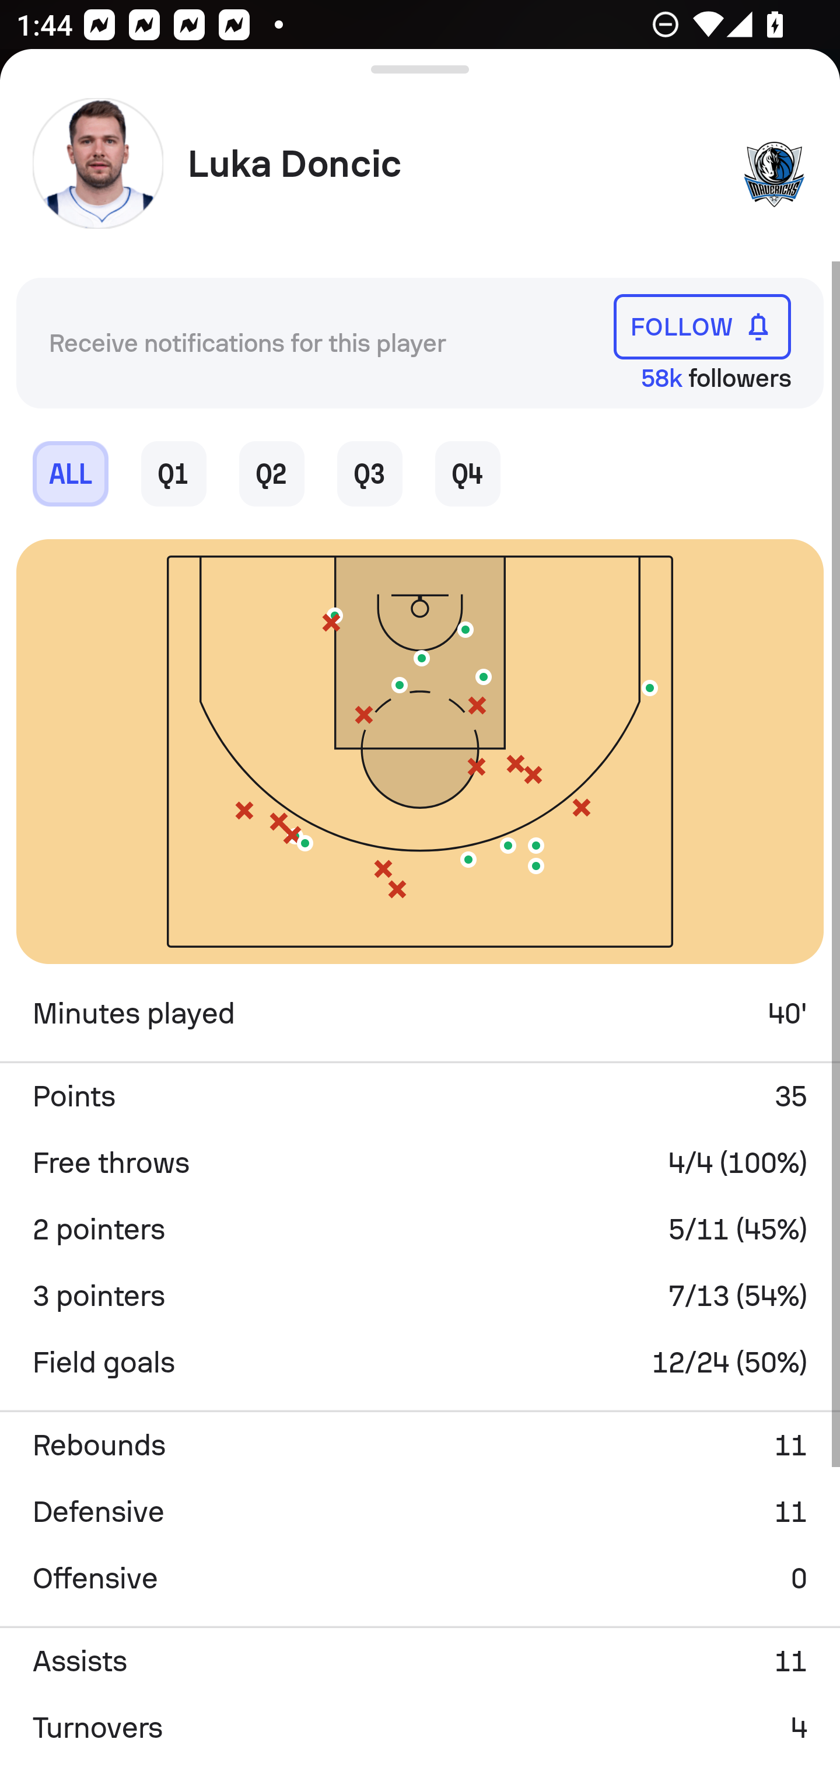 Image resolution: width=840 pixels, height=1774 pixels. I want to click on Free throws 4/4 (100%), so click(420, 1162).